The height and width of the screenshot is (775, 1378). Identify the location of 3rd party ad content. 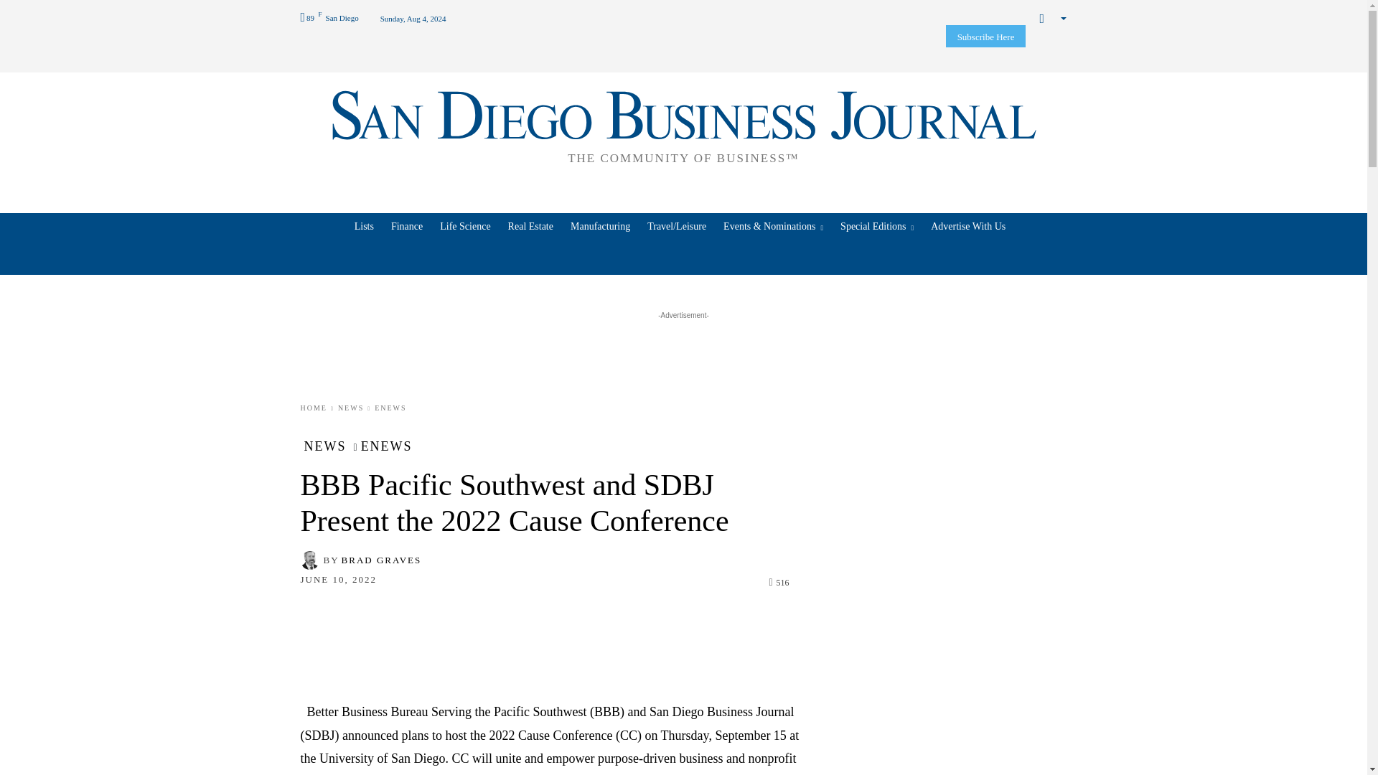
(684, 355).